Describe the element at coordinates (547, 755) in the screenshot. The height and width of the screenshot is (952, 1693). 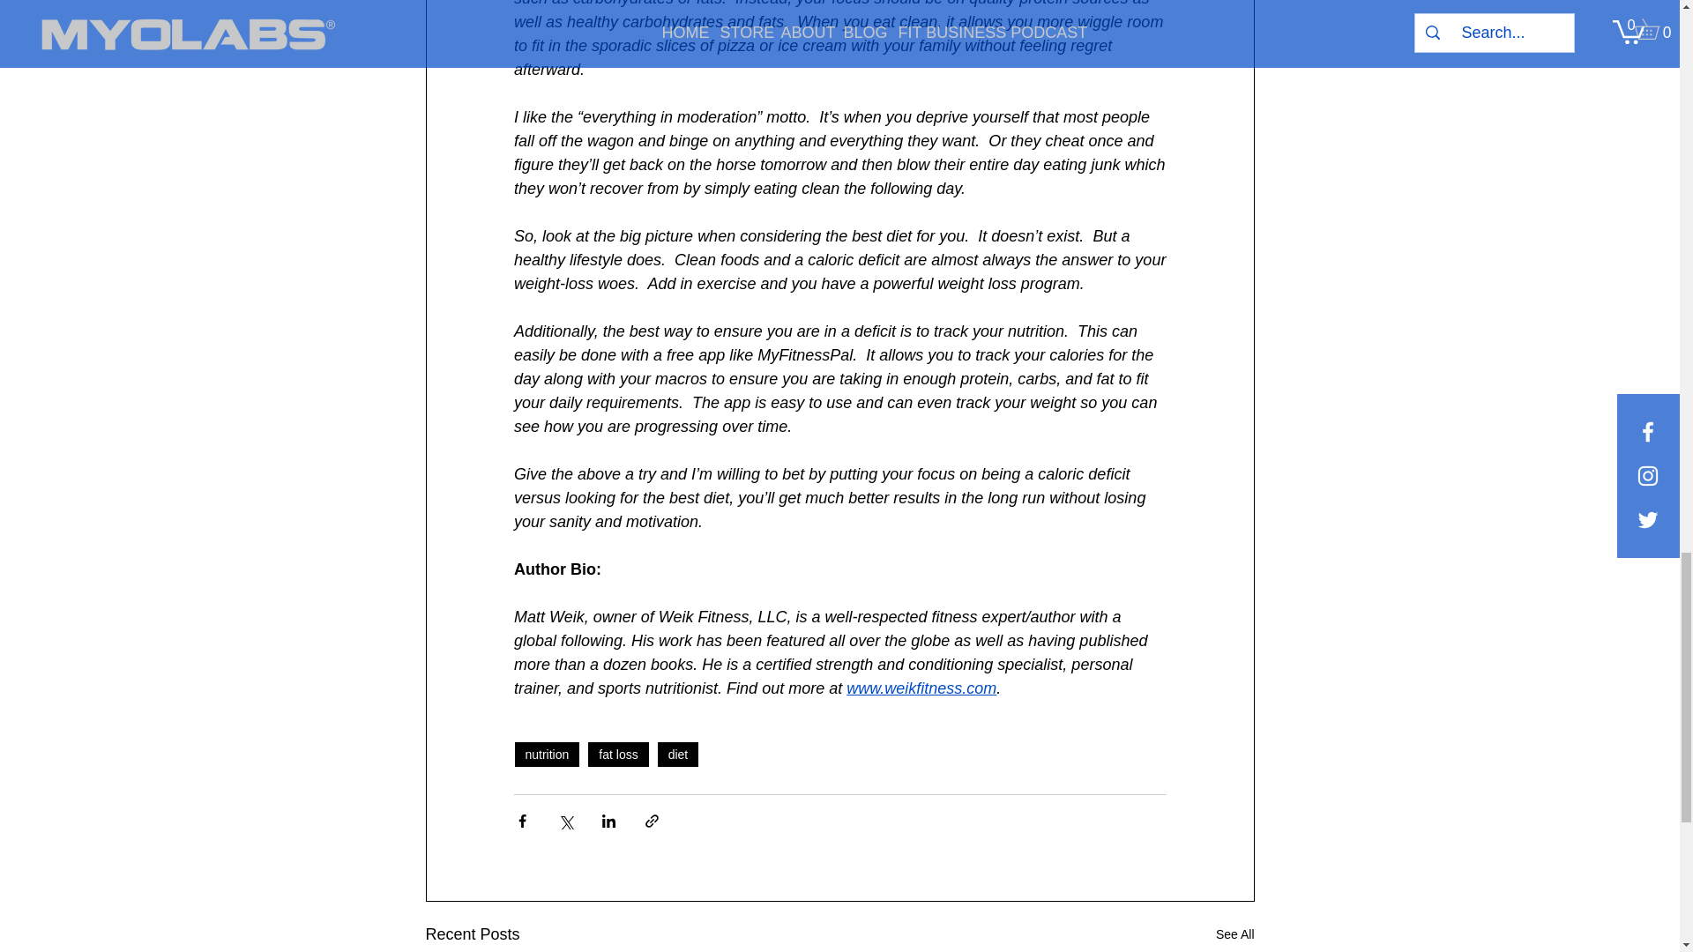
I see `nutrition` at that location.